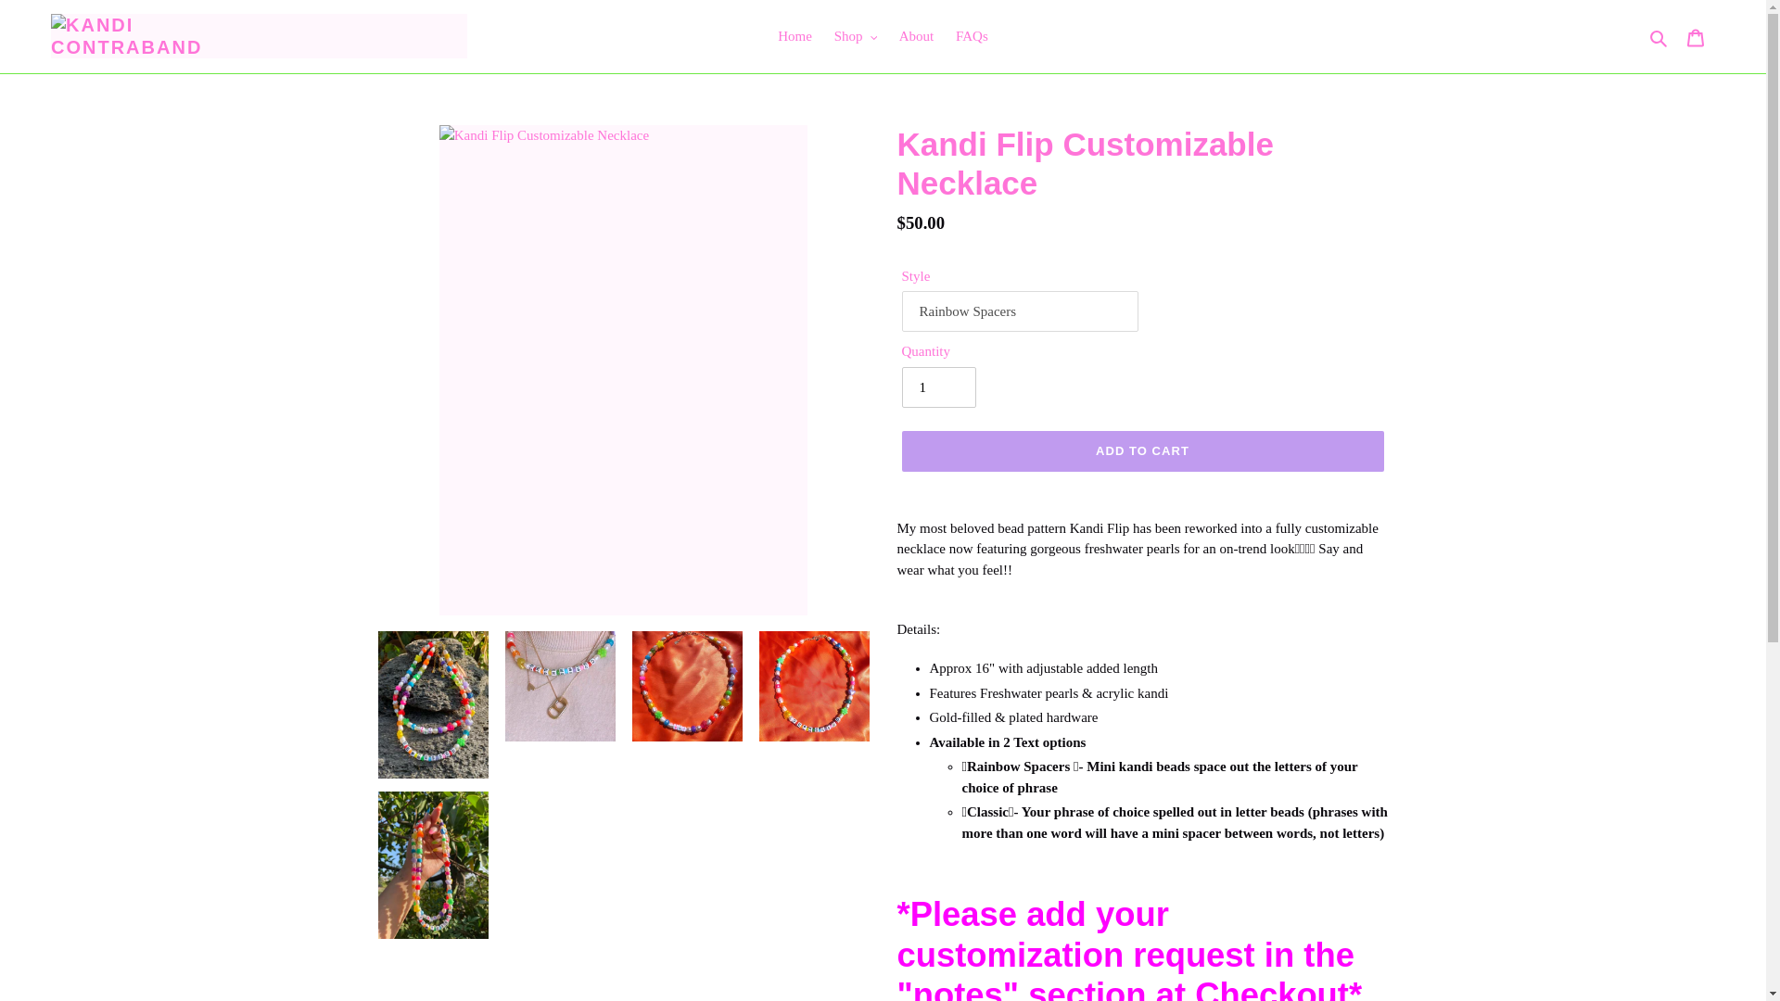  Describe the element at coordinates (972, 36) in the screenshot. I see `FAQs` at that location.